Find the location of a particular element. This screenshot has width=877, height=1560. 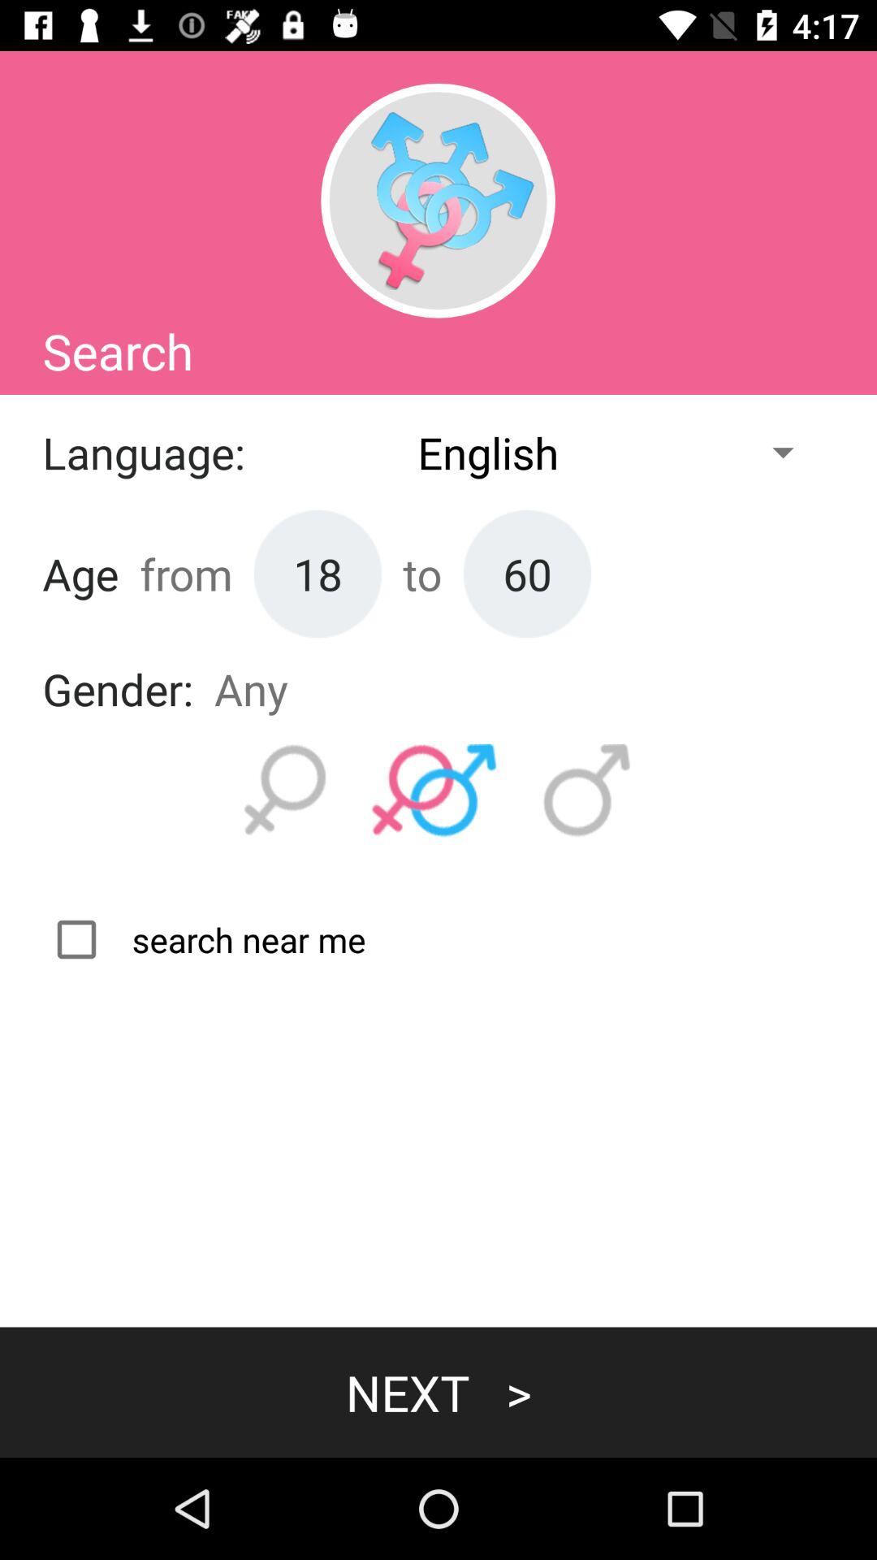

select option male is located at coordinates (587, 791).